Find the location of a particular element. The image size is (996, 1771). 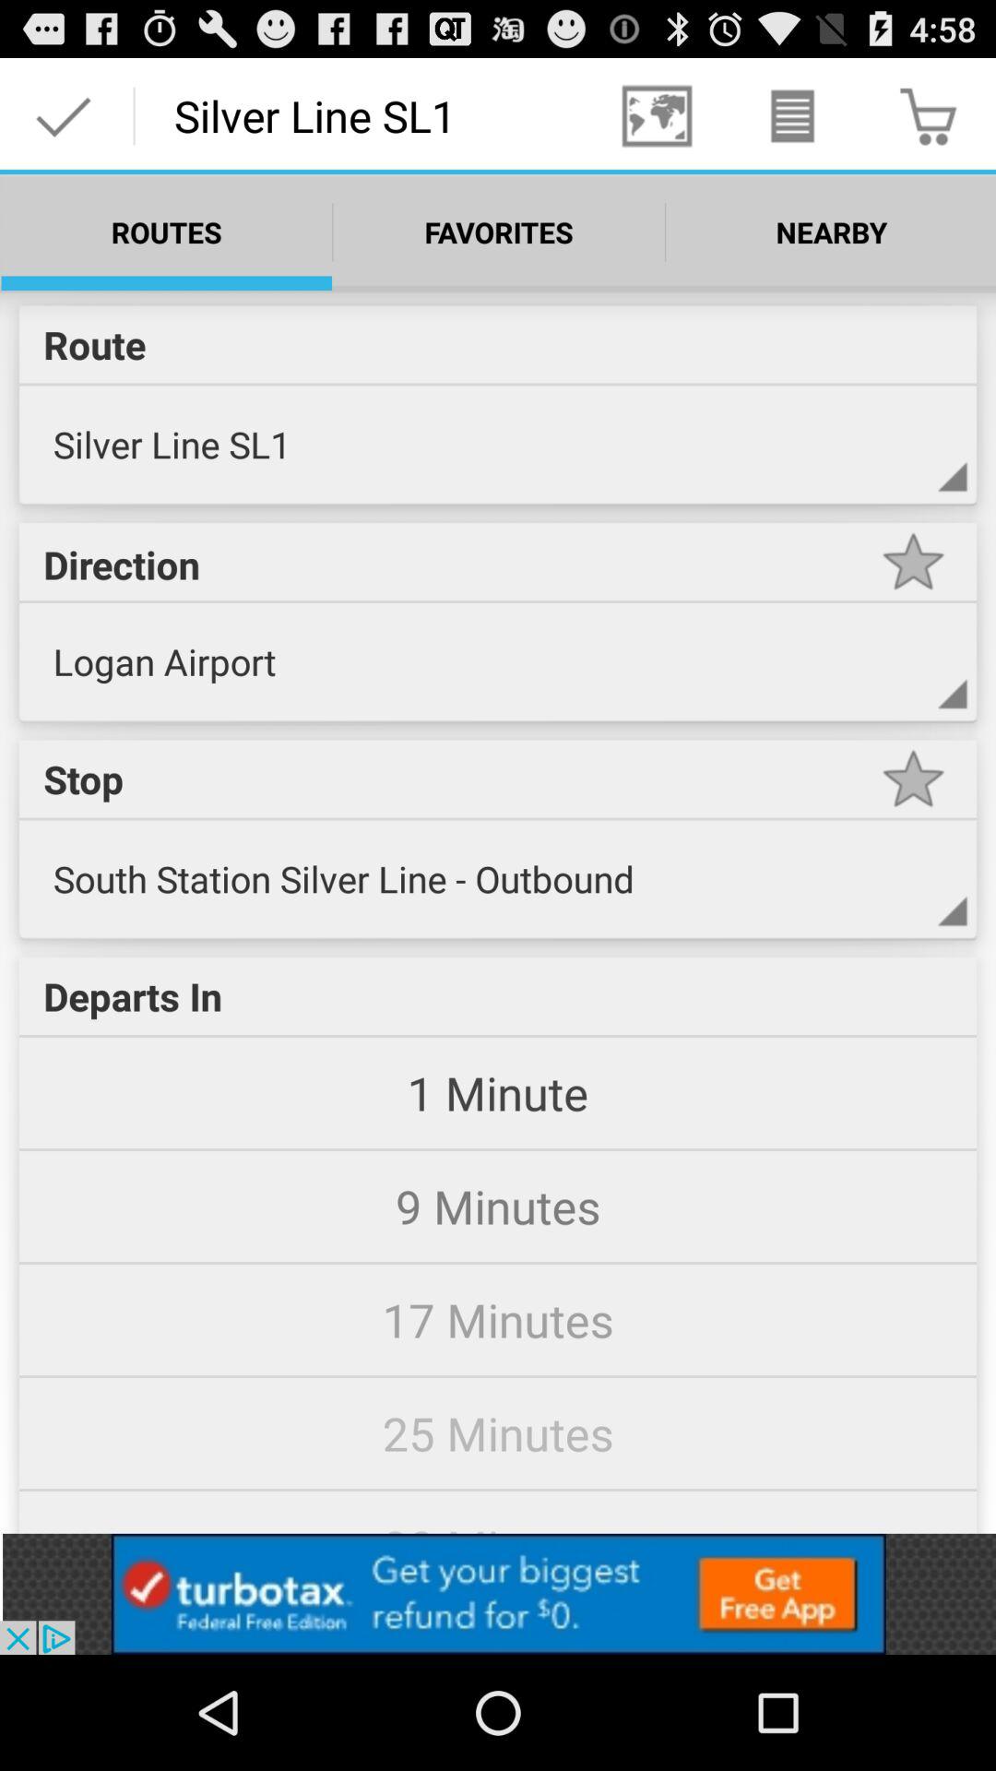

view the adversitement is located at coordinates (498, 1594).